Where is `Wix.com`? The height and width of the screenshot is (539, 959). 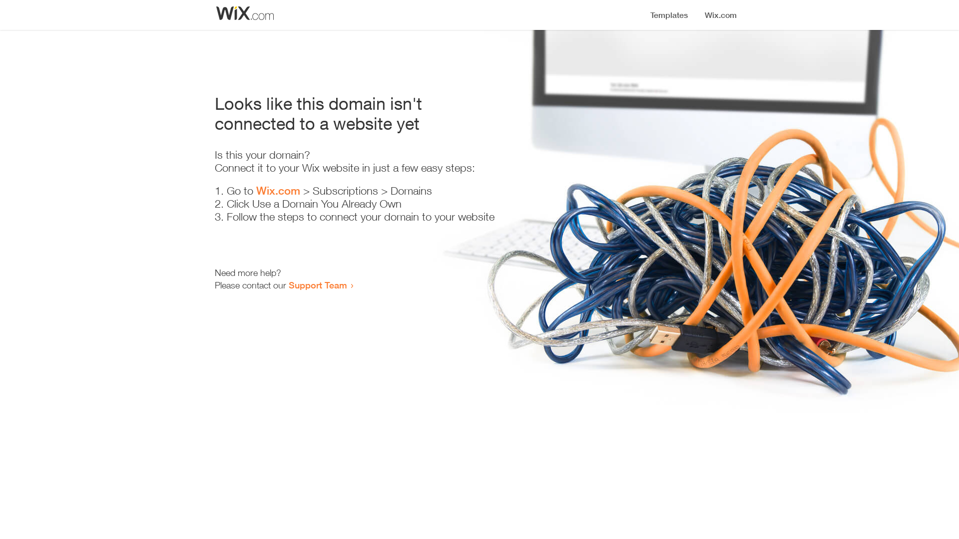 Wix.com is located at coordinates (278, 191).